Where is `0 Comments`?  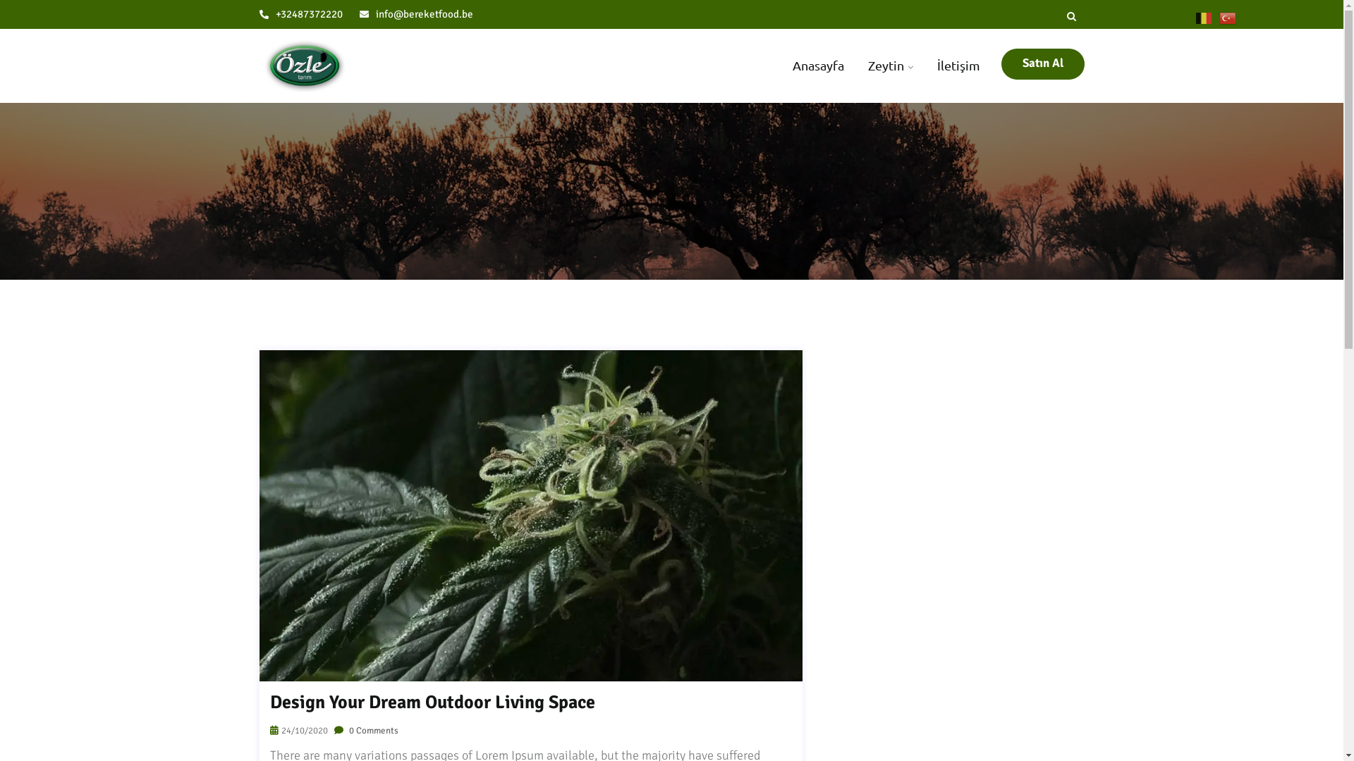
0 Comments is located at coordinates (367, 731).